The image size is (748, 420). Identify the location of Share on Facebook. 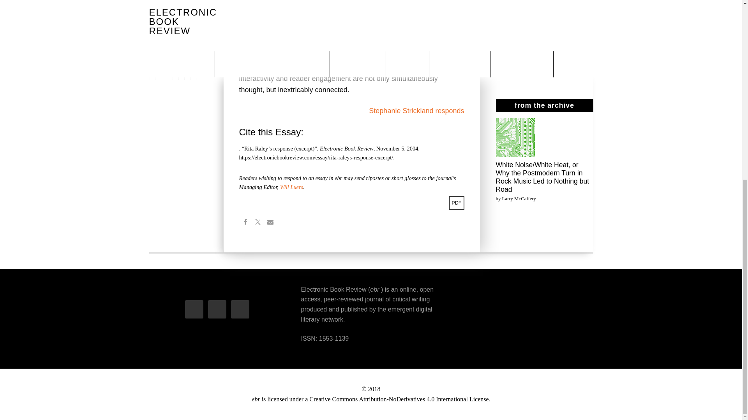
(245, 222).